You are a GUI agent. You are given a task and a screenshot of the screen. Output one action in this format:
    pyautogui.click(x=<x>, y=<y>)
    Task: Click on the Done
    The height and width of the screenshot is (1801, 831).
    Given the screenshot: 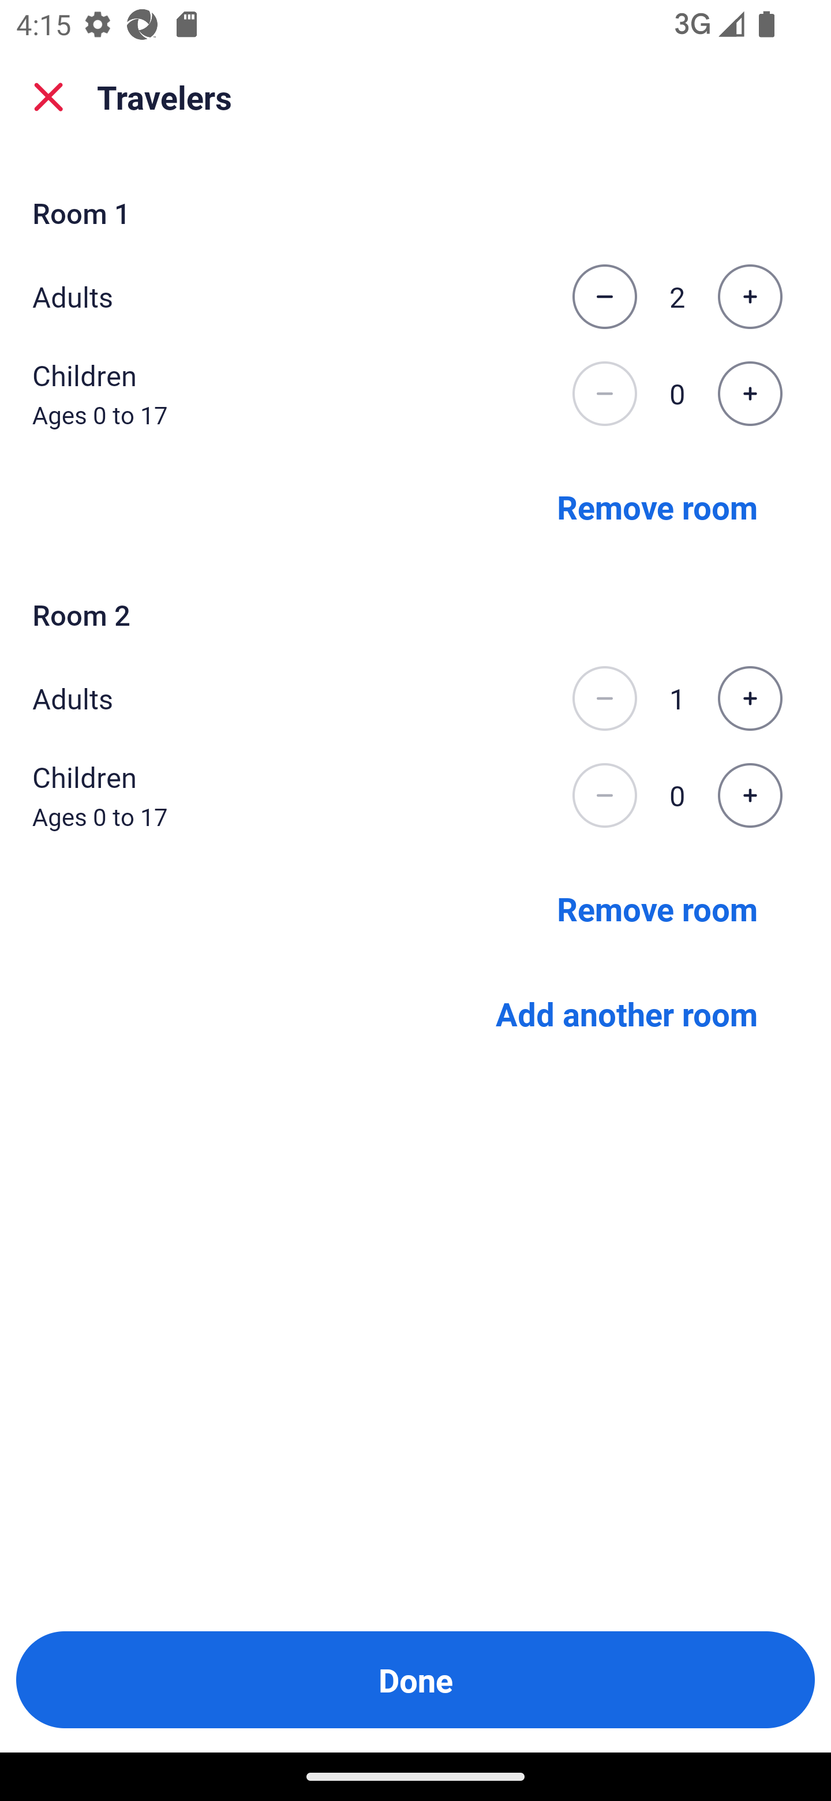 What is the action you would take?
    pyautogui.click(x=415, y=1680)
    